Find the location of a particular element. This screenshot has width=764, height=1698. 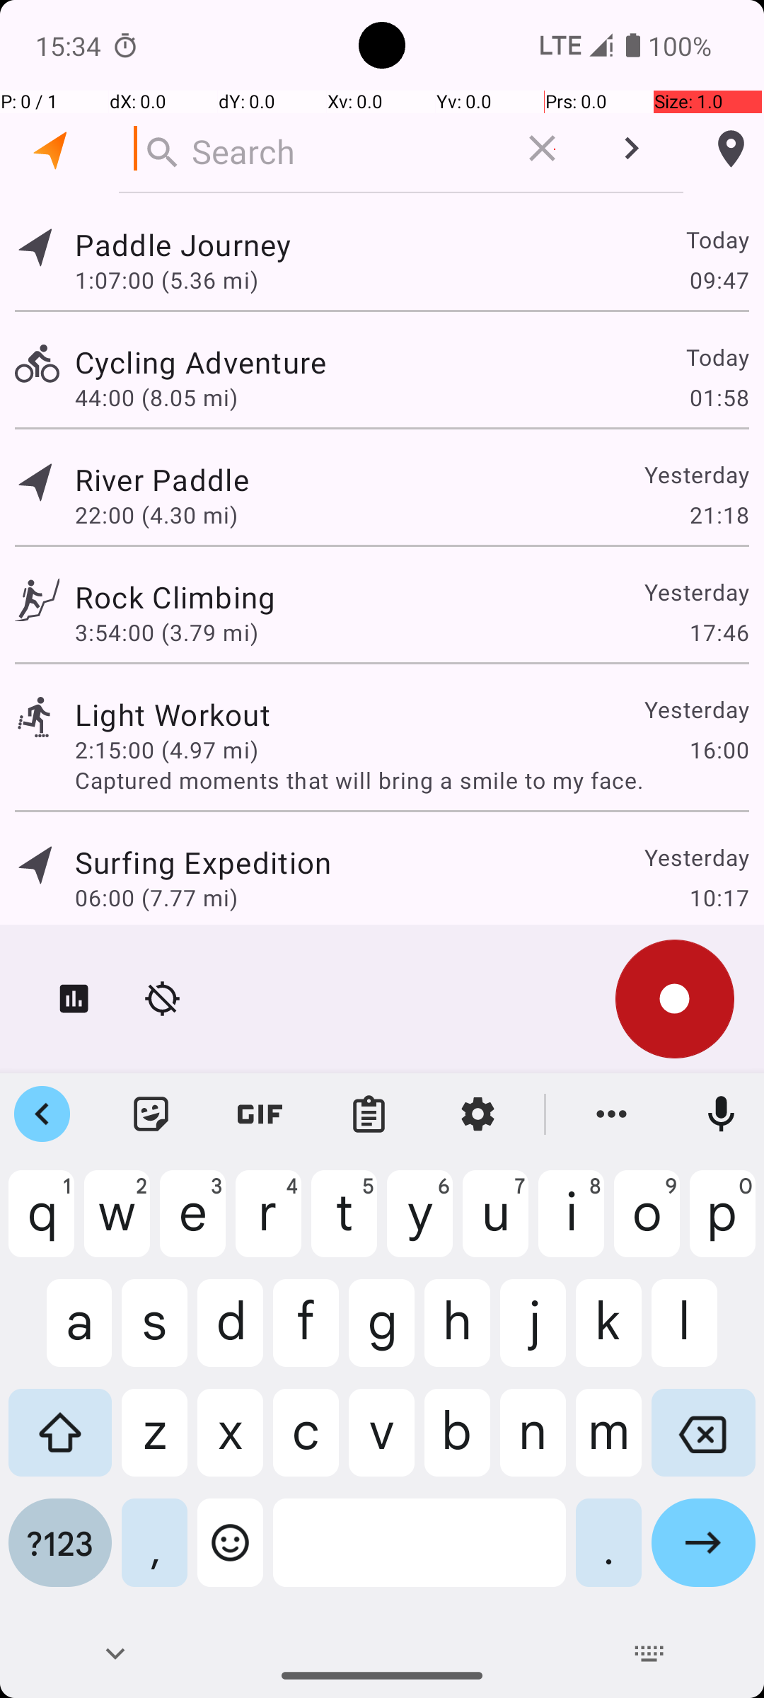

01:58 is located at coordinates (719, 398).